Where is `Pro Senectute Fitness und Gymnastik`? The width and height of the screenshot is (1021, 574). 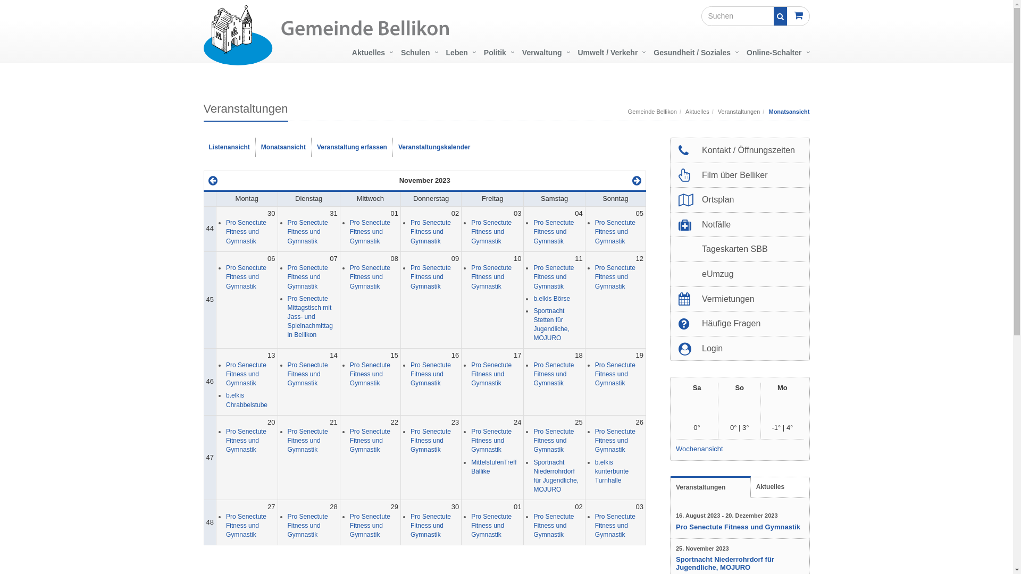
Pro Senectute Fitness und Gymnastik is located at coordinates (615, 277).